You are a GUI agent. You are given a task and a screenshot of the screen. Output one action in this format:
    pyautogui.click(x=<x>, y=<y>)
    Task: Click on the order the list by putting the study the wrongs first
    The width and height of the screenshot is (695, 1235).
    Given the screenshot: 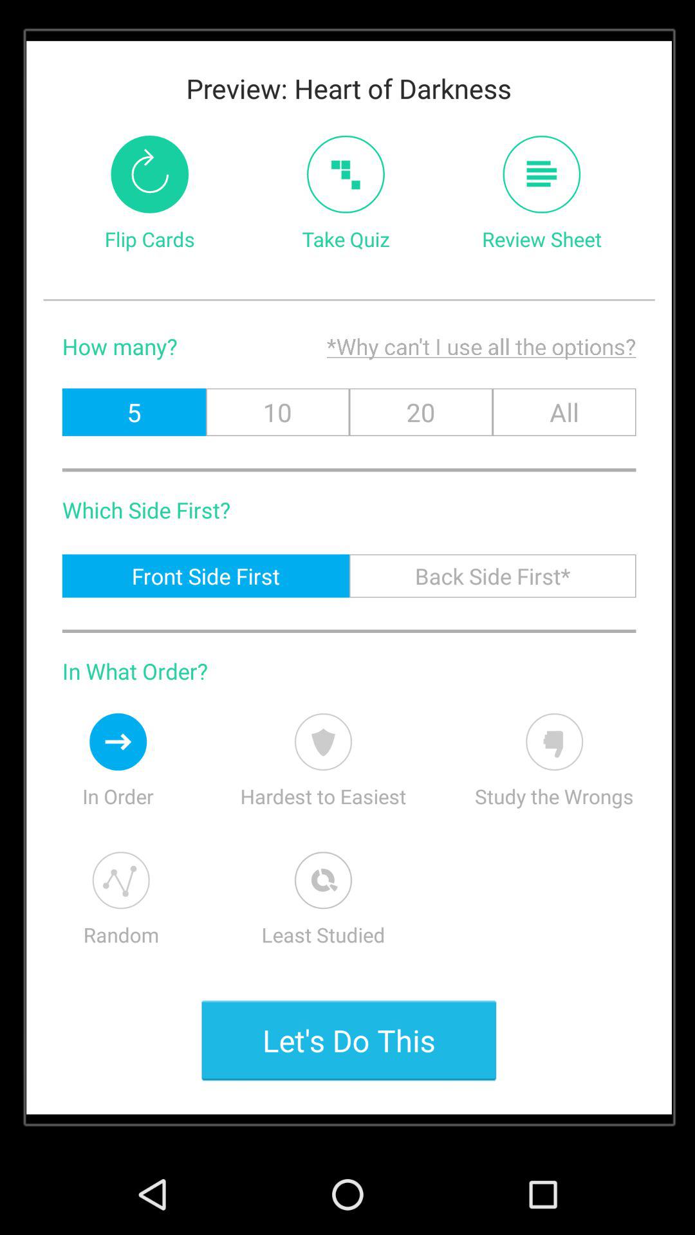 What is the action you would take?
    pyautogui.click(x=555, y=742)
    